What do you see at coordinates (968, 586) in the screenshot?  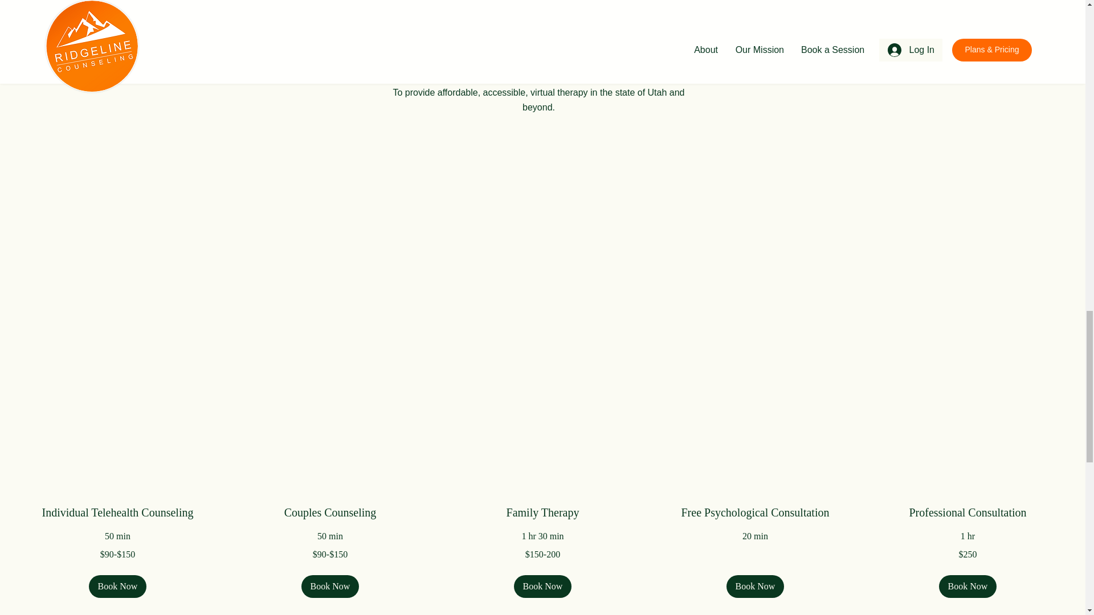 I see `Book Now` at bounding box center [968, 586].